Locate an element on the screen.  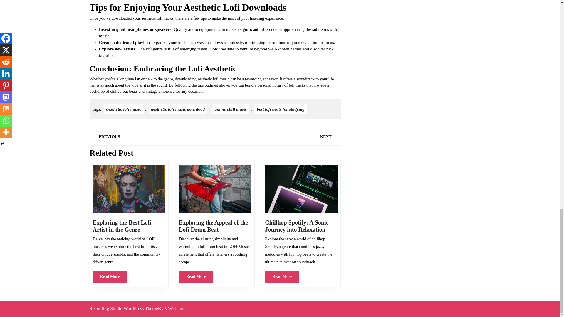
aesthetic lofi music is located at coordinates (129, 188).